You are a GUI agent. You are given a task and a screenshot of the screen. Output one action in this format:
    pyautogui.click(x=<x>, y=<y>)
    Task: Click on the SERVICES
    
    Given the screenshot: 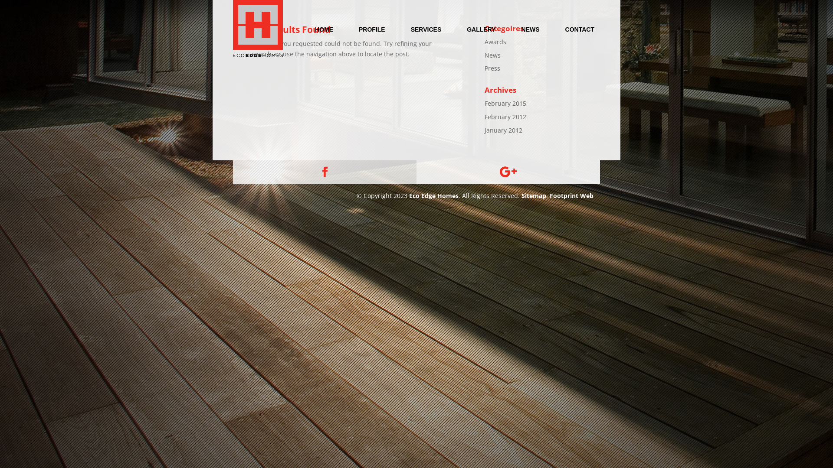 What is the action you would take?
    pyautogui.click(x=426, y=29)
    